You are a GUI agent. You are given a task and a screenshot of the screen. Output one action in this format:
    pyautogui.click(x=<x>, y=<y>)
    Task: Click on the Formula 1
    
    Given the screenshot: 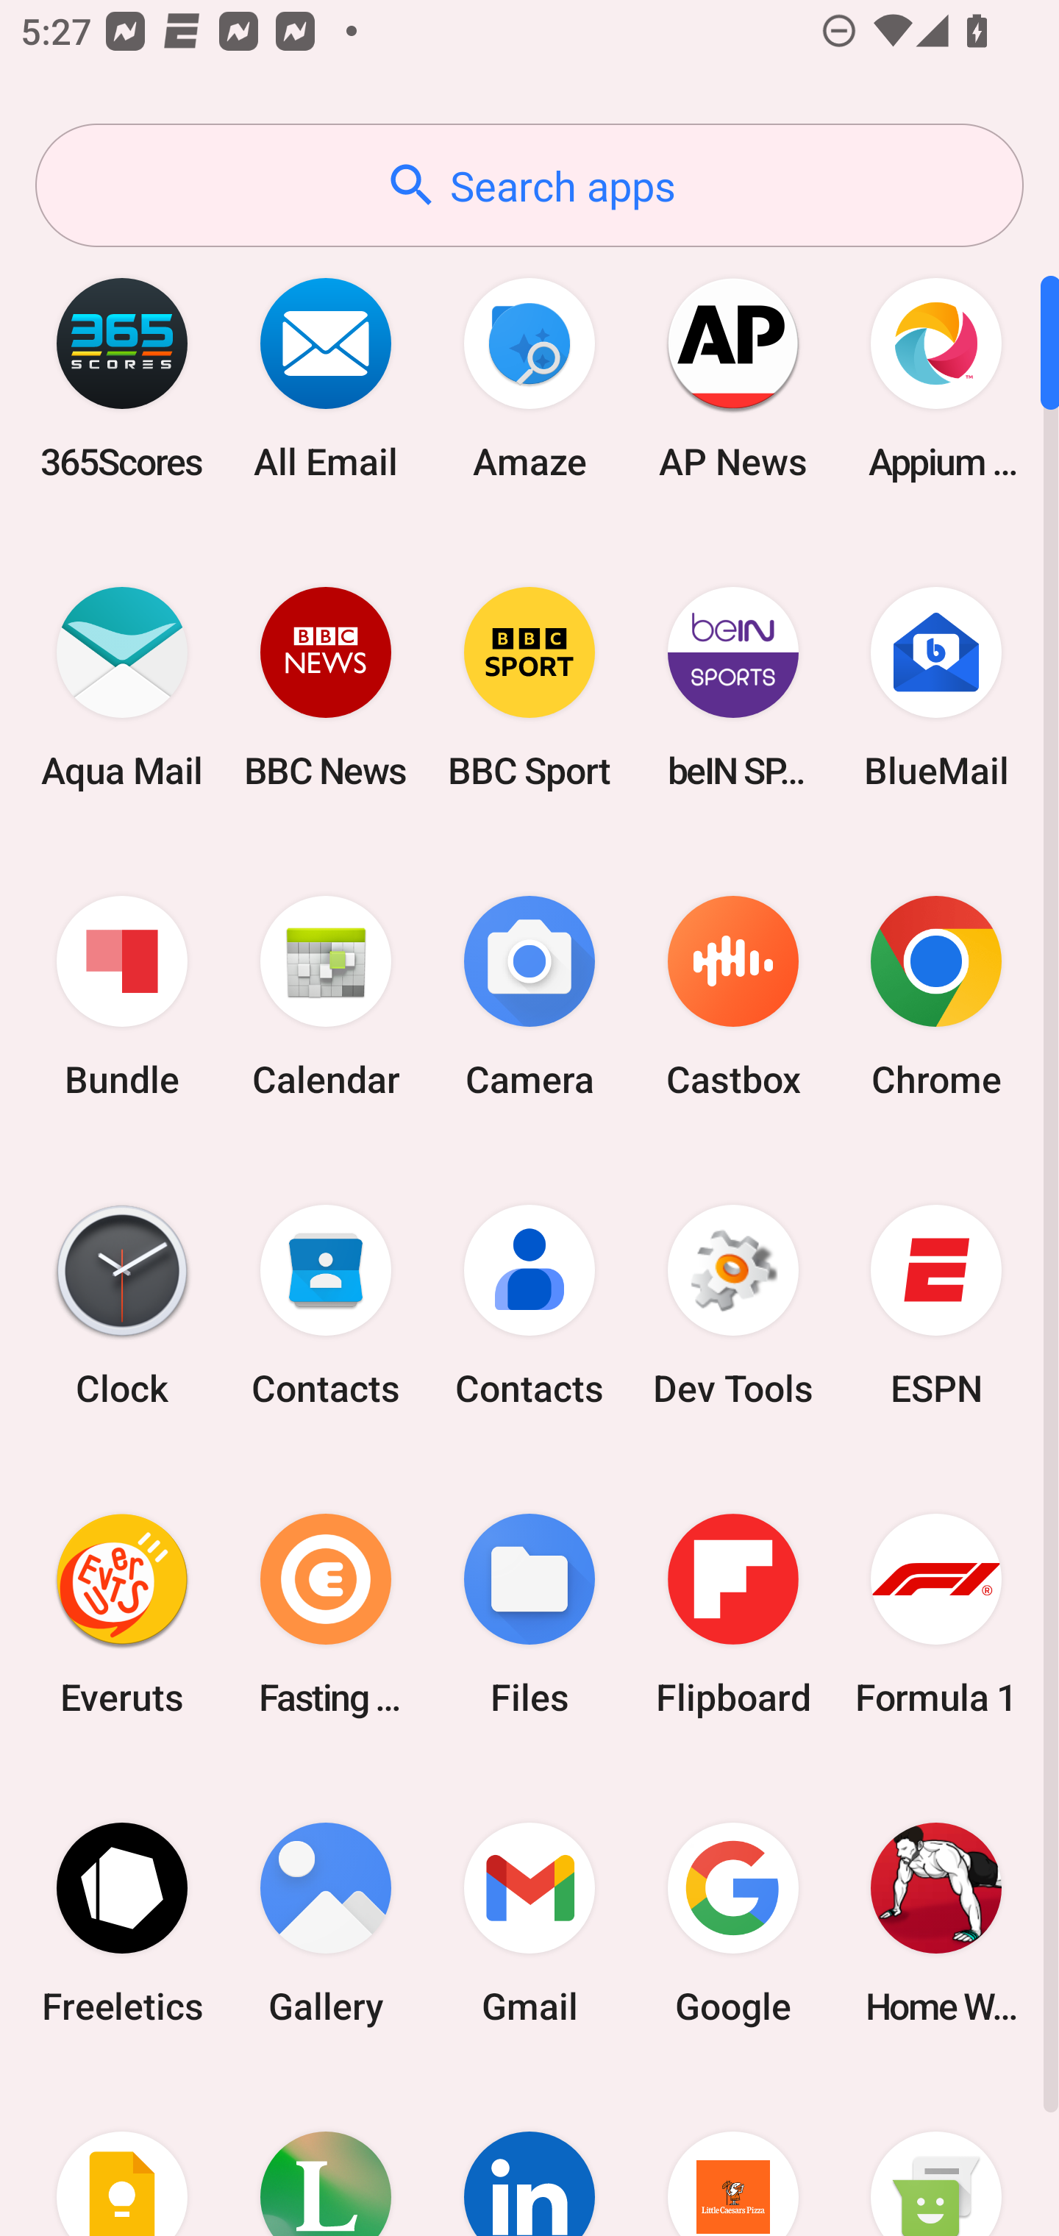 What is the action you would take?
    pyautogui.click(x=936, y=1614)
    